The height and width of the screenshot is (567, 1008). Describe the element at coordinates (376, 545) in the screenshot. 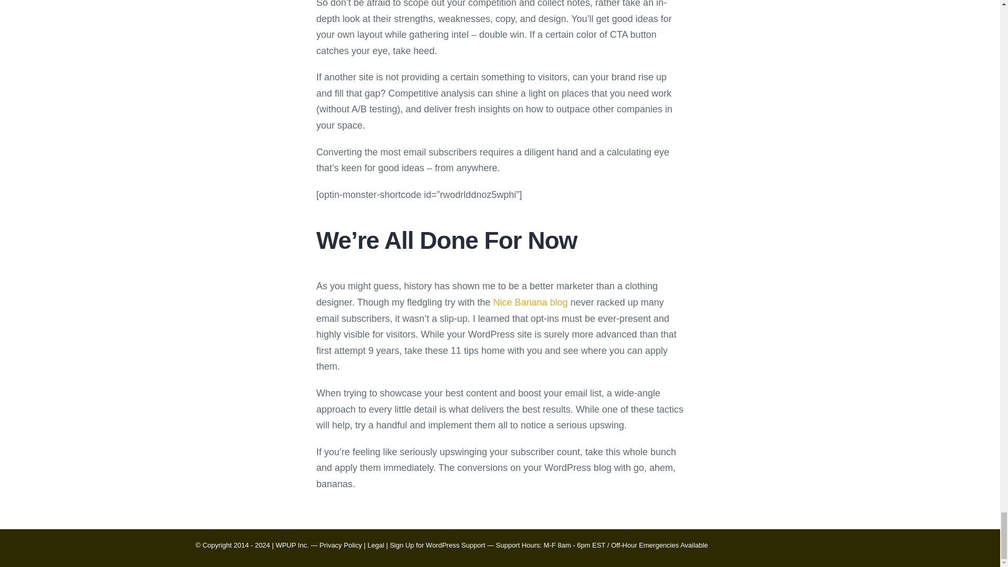

I see `Legal` at that location.